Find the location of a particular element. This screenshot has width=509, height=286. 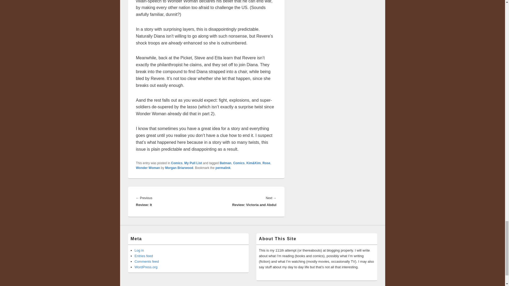

Rose is located at coordinates (266, 163).